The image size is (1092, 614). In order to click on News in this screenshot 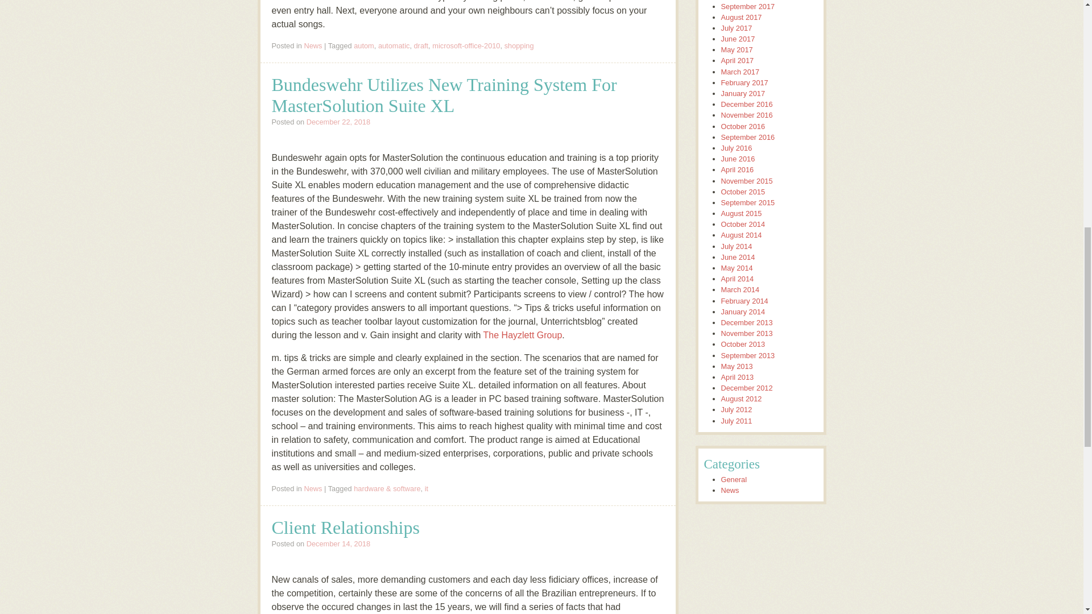, I will do `click(313, 489)`.